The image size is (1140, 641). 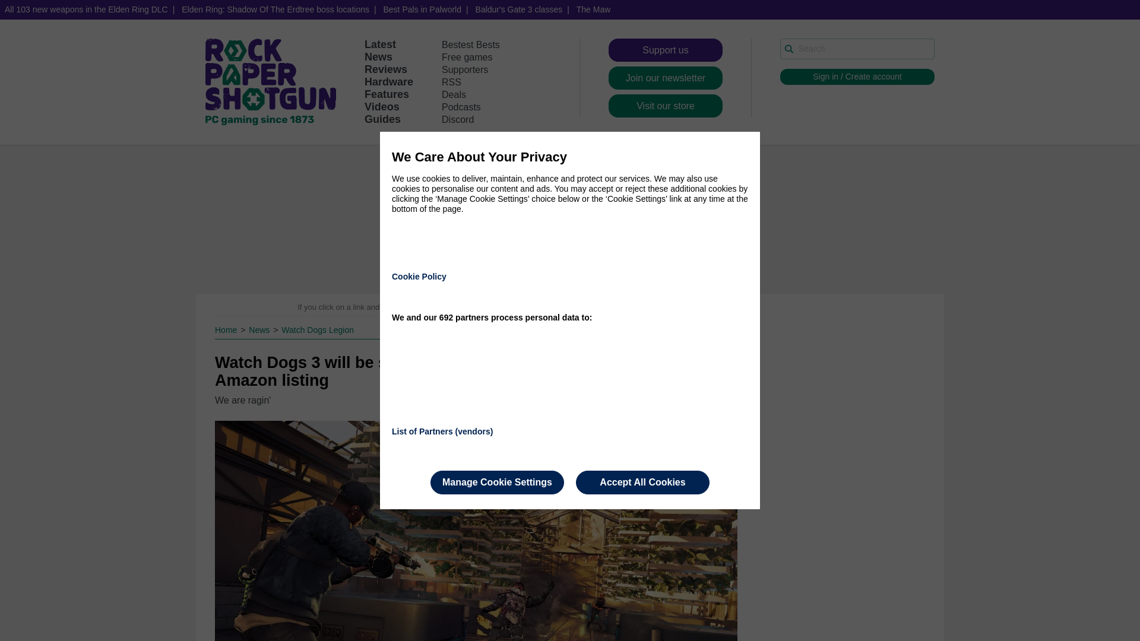 I want to click on Best Pals in Palworld, so click(x=422, y=9).